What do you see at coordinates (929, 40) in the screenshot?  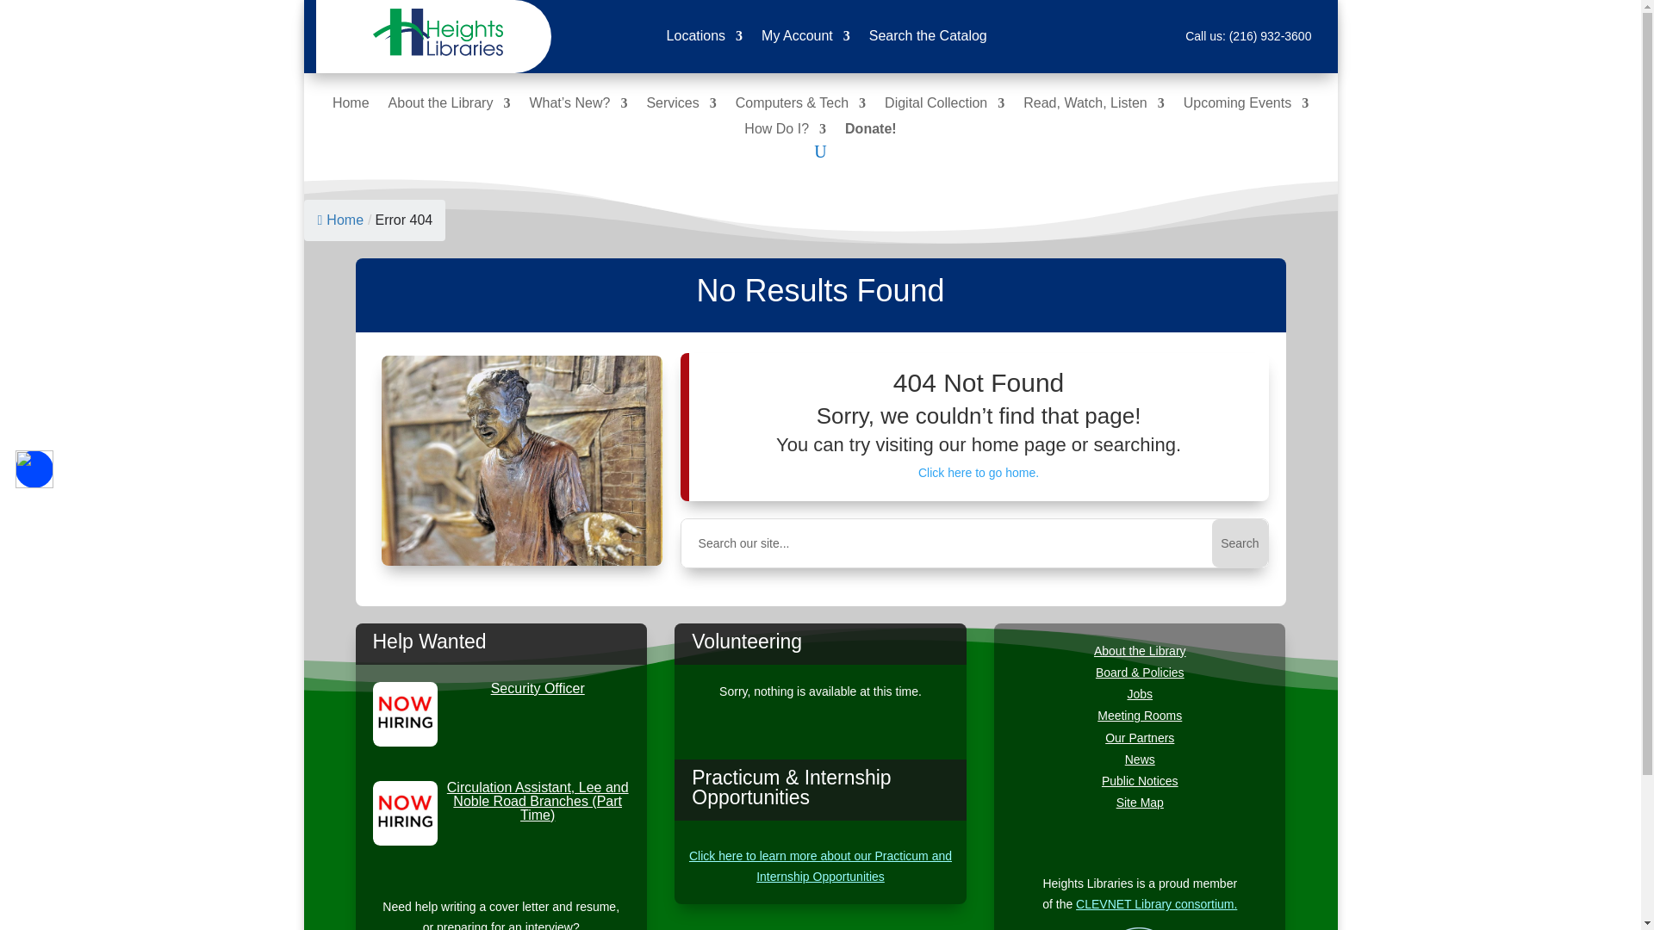 I see `Search the Catalog` at bounding box center [929, 40].